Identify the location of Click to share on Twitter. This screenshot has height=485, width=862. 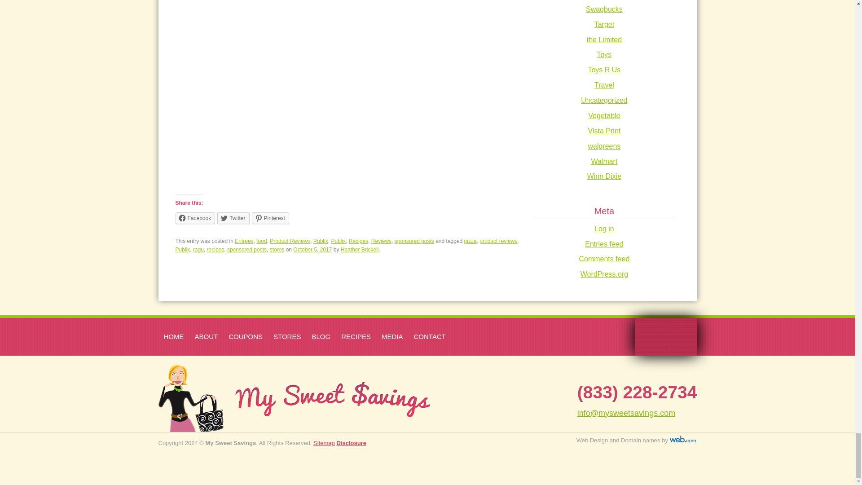
(233, 218).